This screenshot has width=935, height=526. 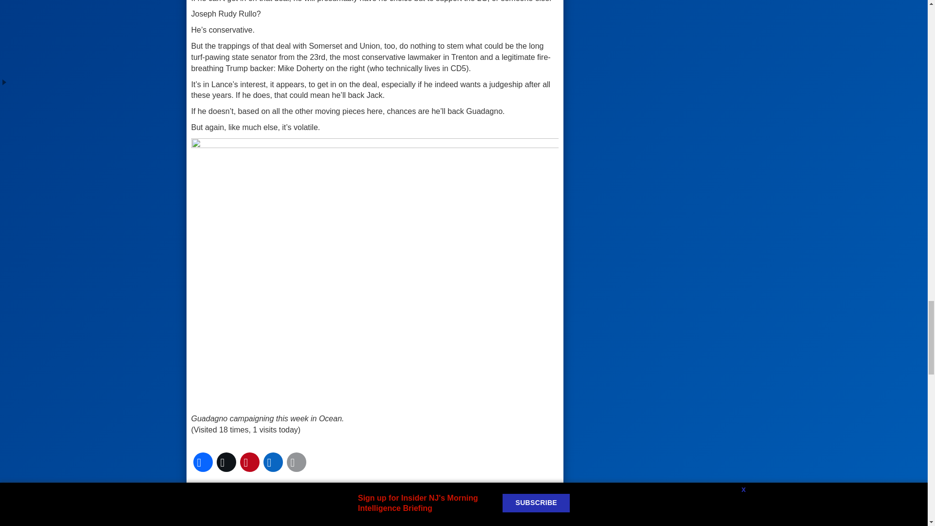 What do you see at coordinates (223, 515) in the screenshot?
I see `Leonard Lance` at bounding box center [223, 515].